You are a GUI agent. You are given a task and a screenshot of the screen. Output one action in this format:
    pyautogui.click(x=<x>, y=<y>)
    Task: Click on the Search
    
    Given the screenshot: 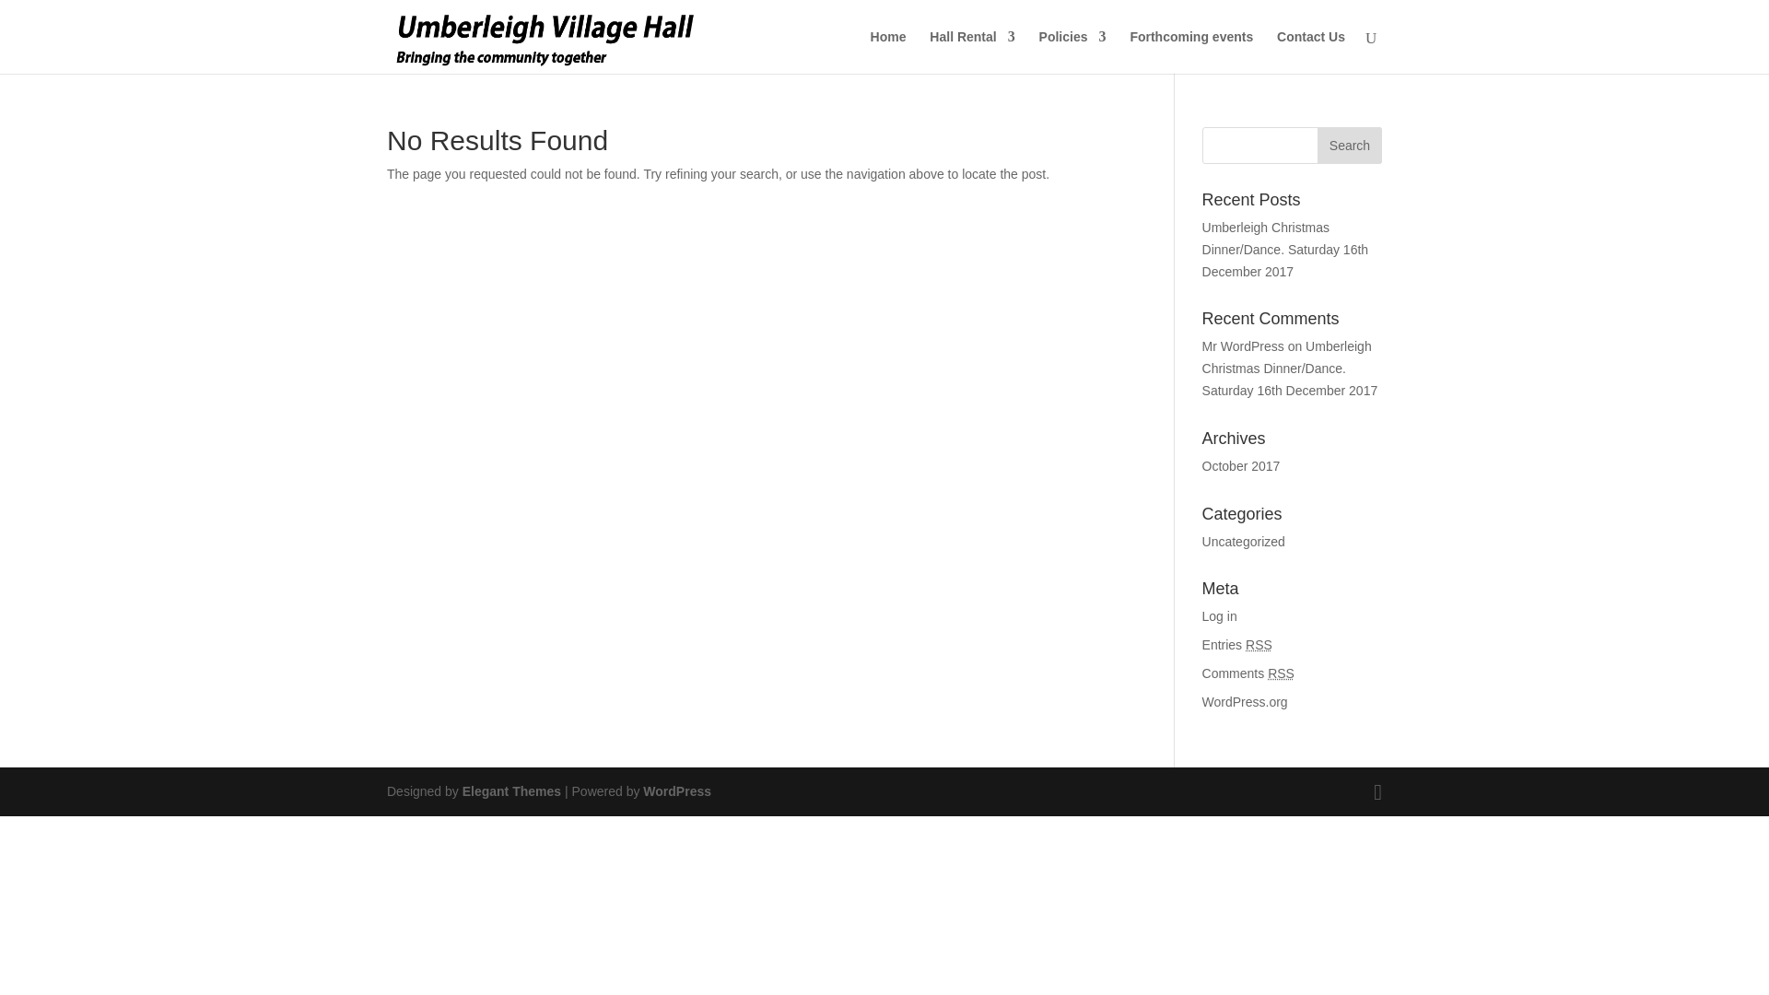 What is the action you would take?
    pyautogui.click(x=1349, y=146)
    